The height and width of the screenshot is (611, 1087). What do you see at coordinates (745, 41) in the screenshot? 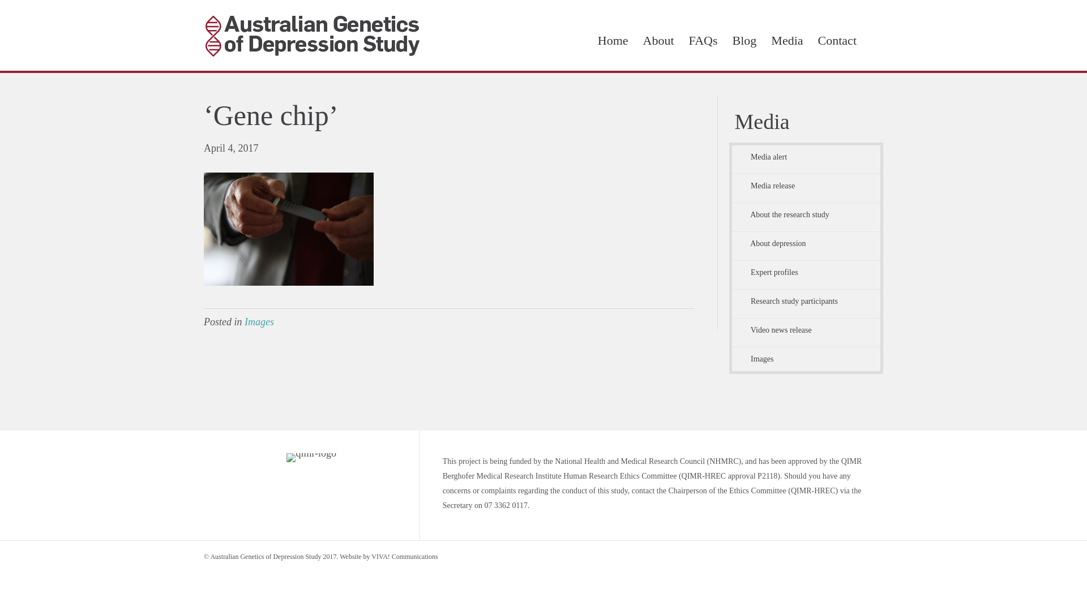
I see `Blog` at bounding box center [745, 41].